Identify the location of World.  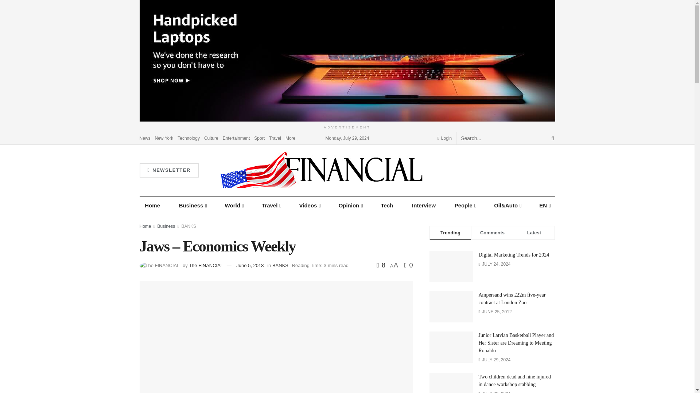
(234, 205).